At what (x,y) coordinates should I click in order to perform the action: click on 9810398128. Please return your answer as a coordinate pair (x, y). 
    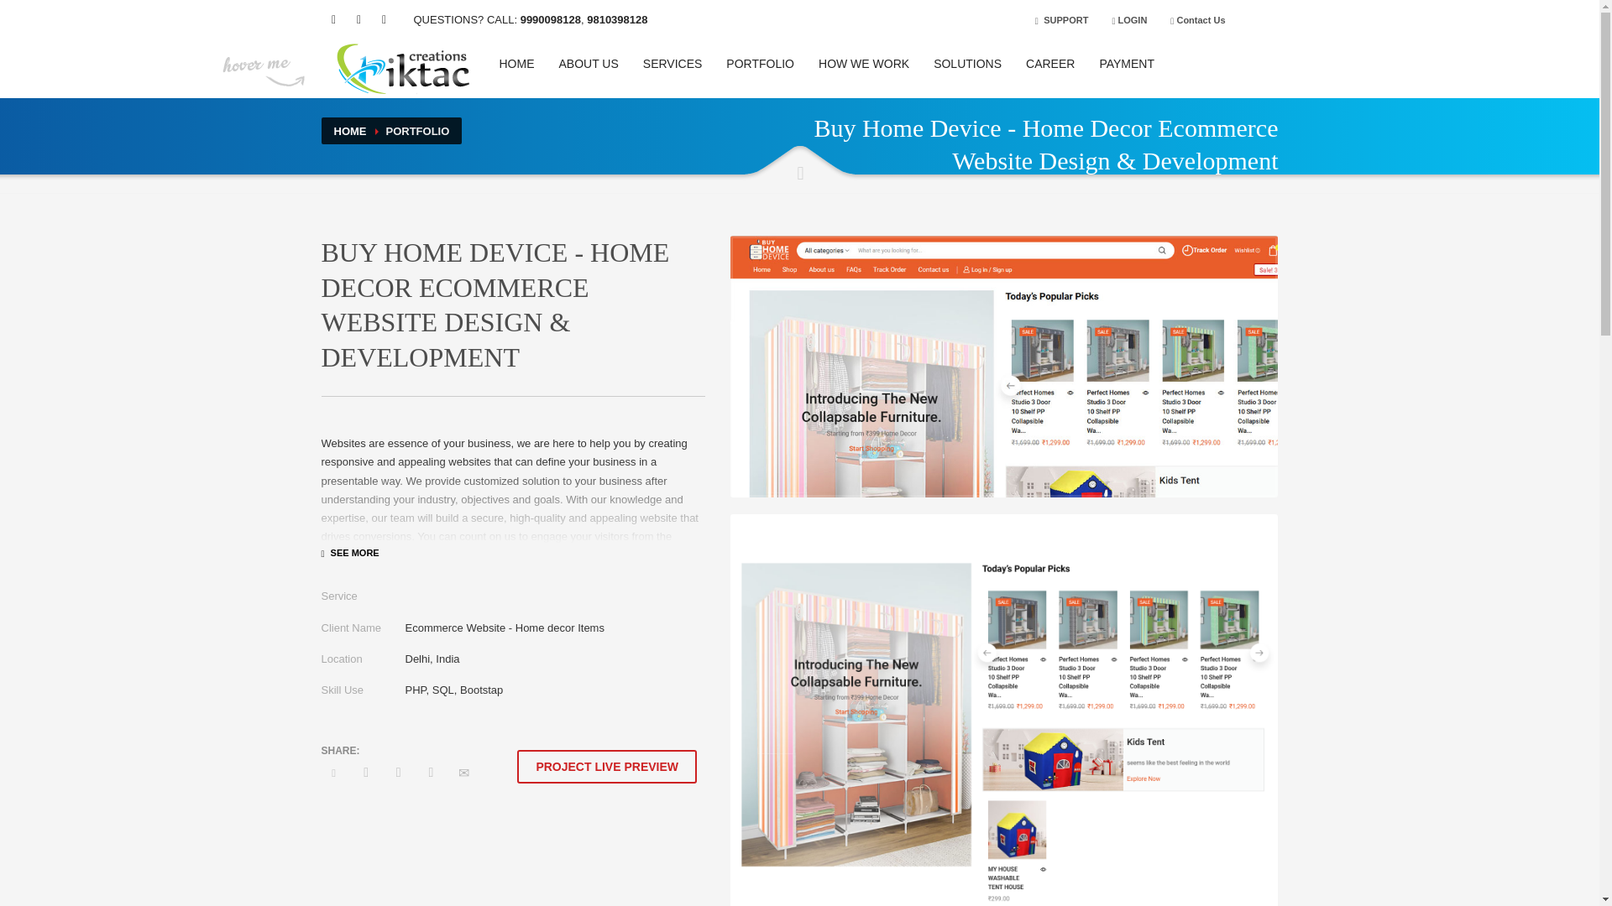
    Looking at the image, I should click on (616, 20).